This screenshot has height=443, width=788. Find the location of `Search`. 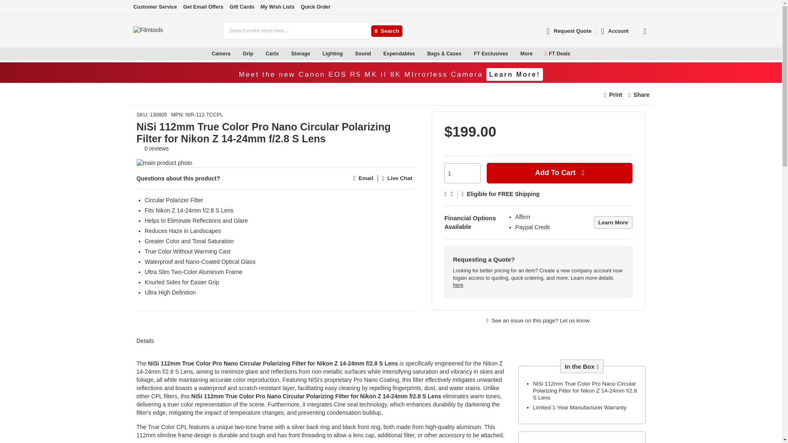

Search is located at coordinates (387, 31).